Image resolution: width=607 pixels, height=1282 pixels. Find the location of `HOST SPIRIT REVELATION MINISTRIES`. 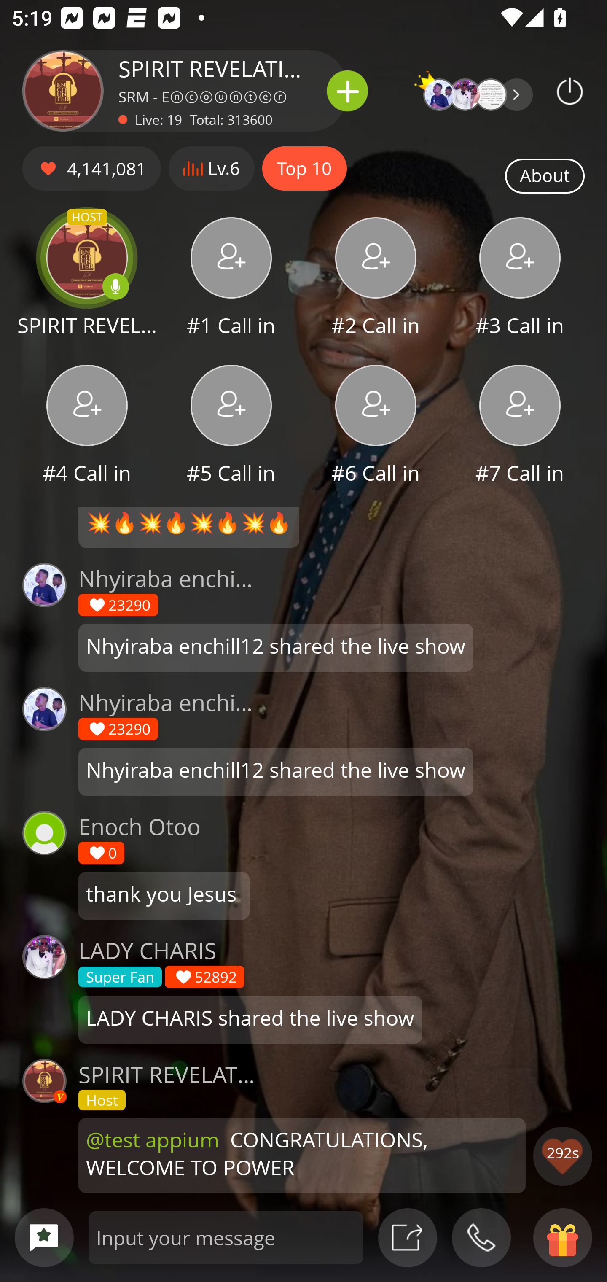

HOST SPIRIT REVELATION MINISTRIES is located at coordinates (87, 279).